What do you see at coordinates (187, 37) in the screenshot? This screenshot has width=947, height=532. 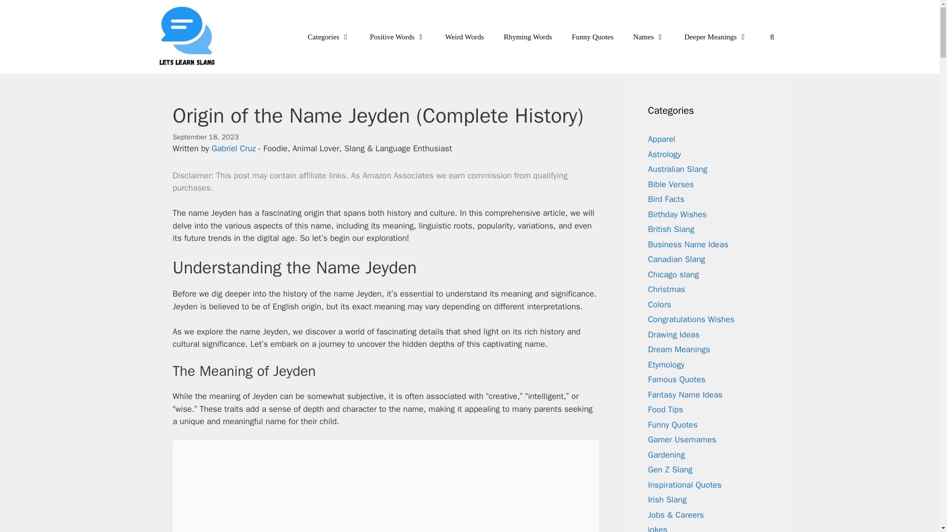 I see `Lets Learn Slang` at bounding box center [187, 37].